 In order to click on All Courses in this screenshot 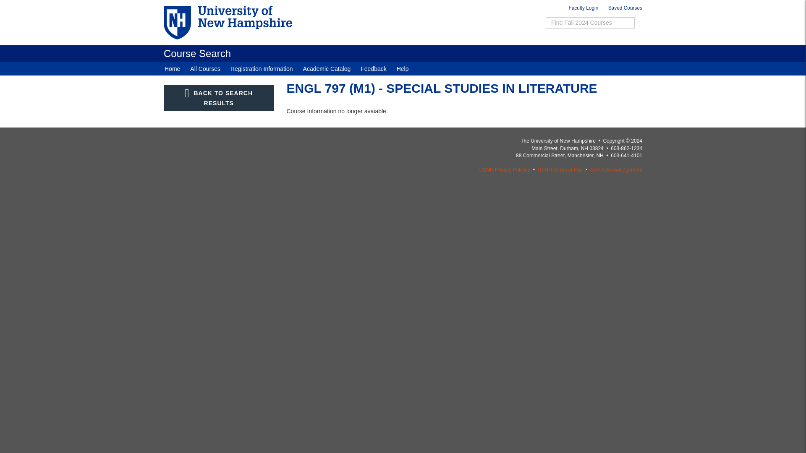, I will do `click(205, 69)`.